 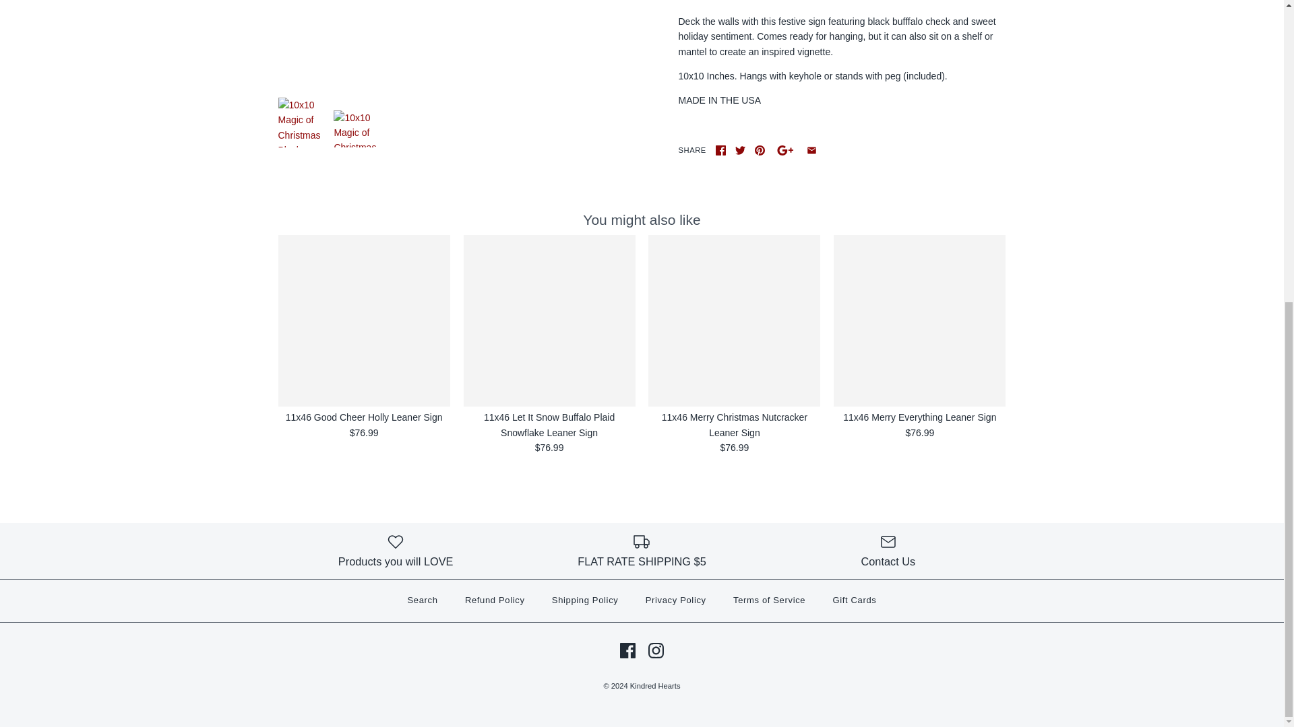 What do you see at coordinates (759, 151) in the screenshot?
I see `Pin the main image` at bounding box center [759, 151].